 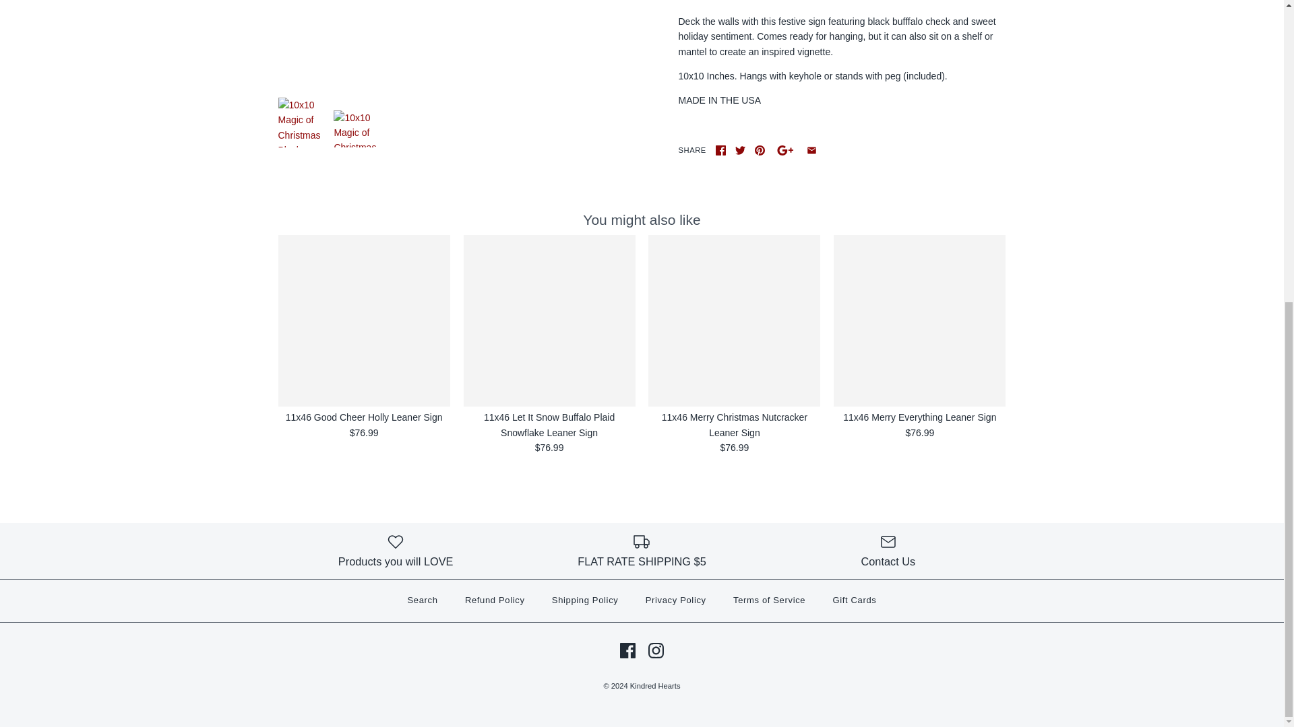 What do you see at coordinates (759, 151) in the screenshot?
I see `Pin the main image` at bounding box center [759, 151].